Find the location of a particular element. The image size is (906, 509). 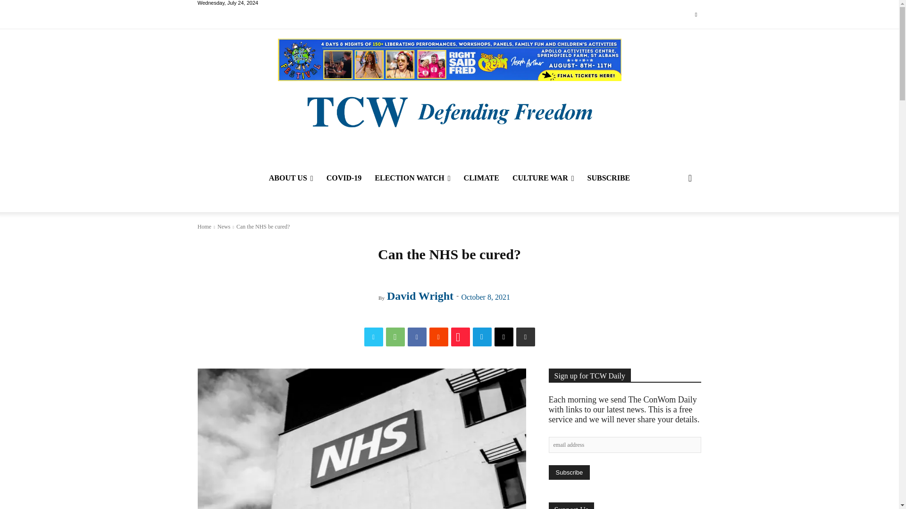

COVID-19 is located at coordinates (344, 178).